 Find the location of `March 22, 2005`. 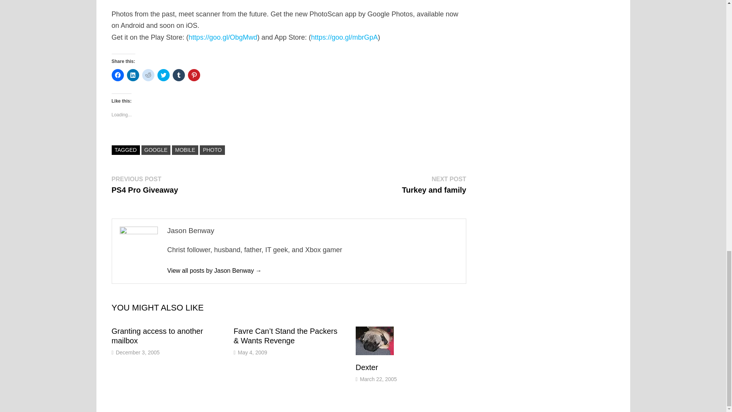

March 22, 2005 is located at coordinates (378, 379).